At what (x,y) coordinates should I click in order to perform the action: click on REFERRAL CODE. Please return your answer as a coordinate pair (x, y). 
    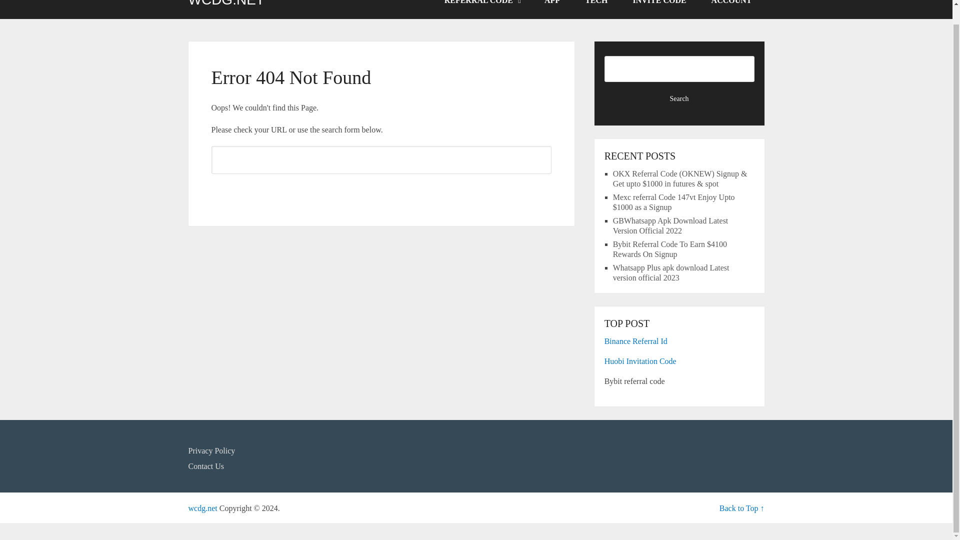
    Looking at the image, I should click on (482, 9).